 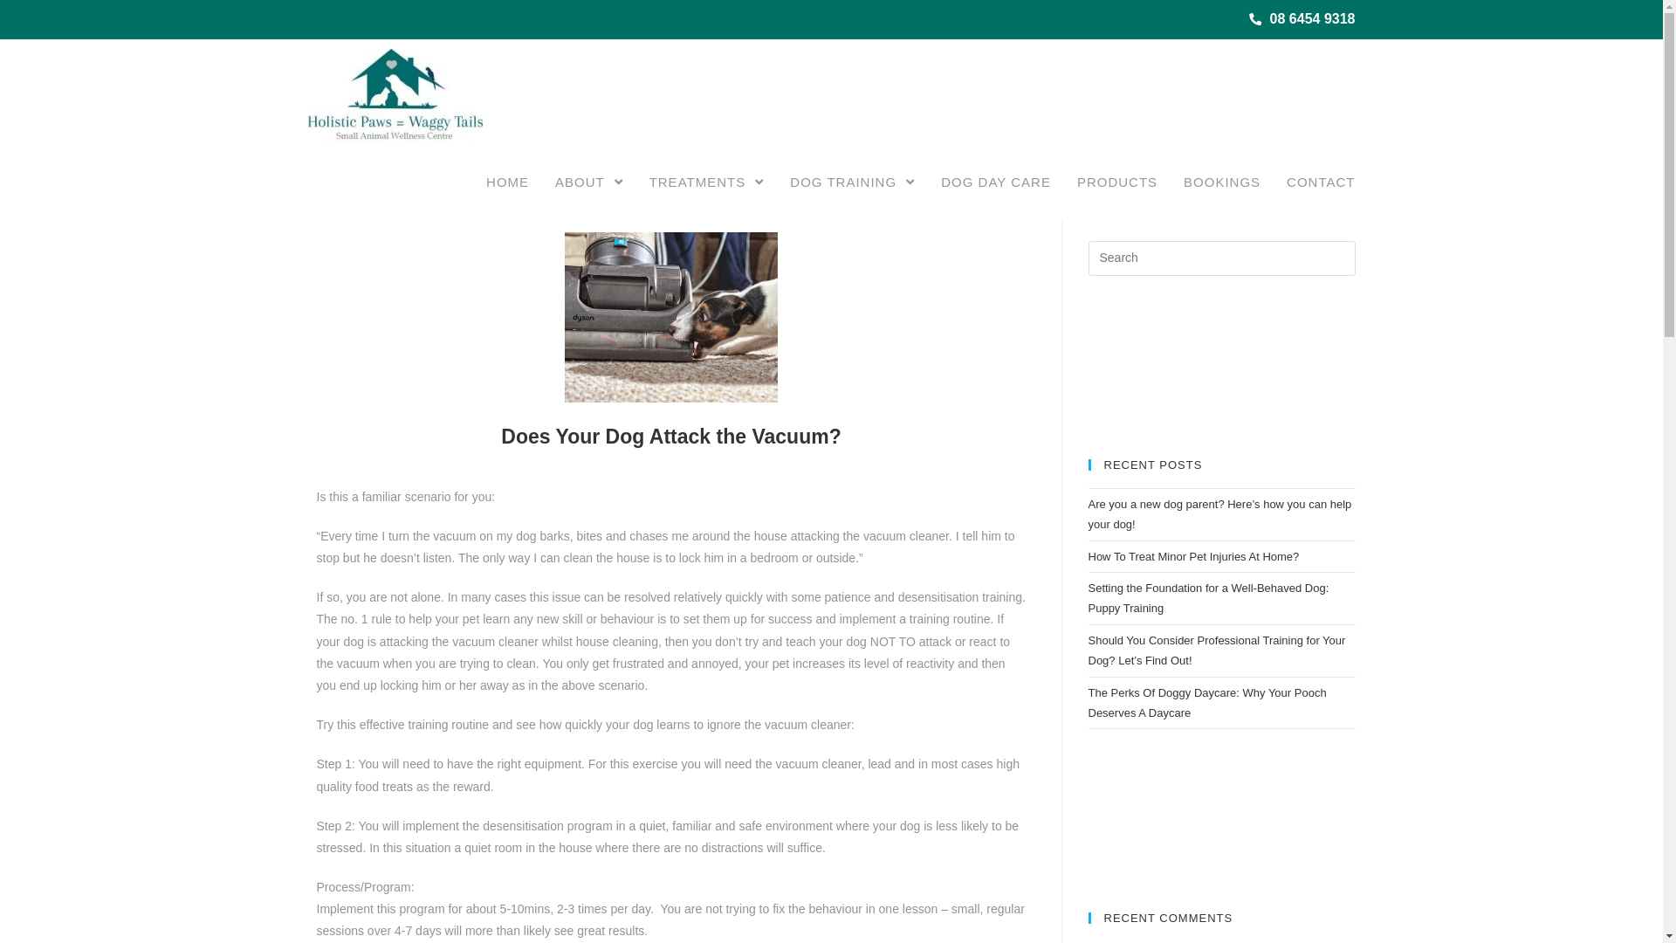 What do you see at coordinates (508, 182) in the screenshot?
I see `HOME` at bounding box center [508, 182].